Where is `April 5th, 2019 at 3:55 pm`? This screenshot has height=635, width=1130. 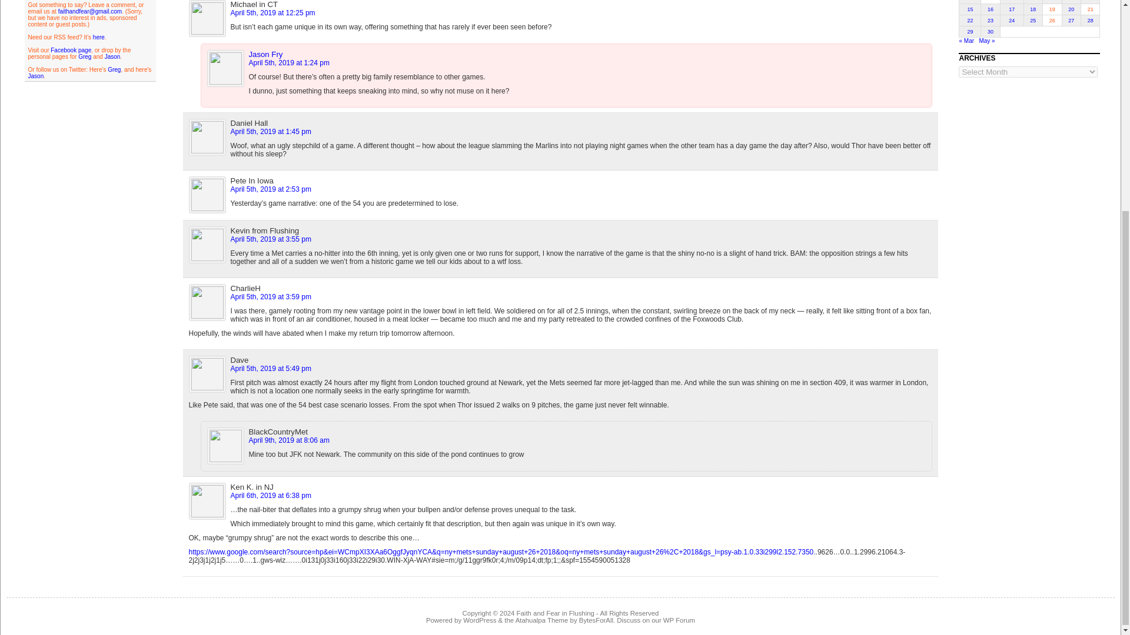 April 5th, 2019 at 3:55 pm is located at coordinates (271, 239).